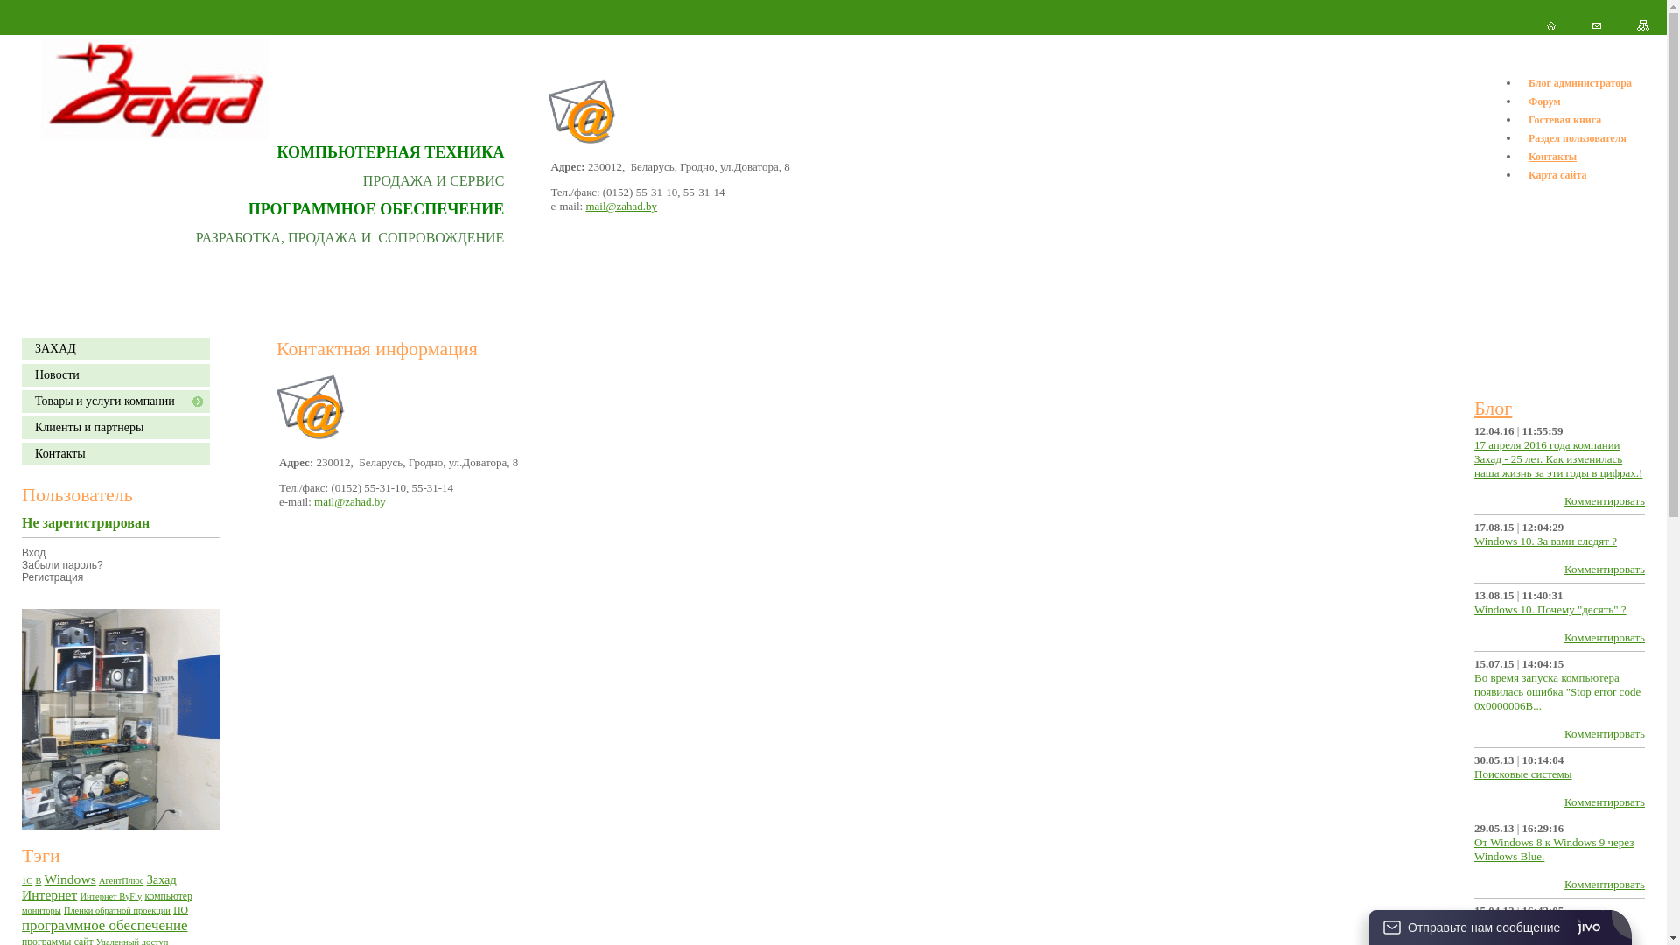  Describe the element at coordinates (621, 206) in the screenshot. I see `mail@zahad.by` at that location.